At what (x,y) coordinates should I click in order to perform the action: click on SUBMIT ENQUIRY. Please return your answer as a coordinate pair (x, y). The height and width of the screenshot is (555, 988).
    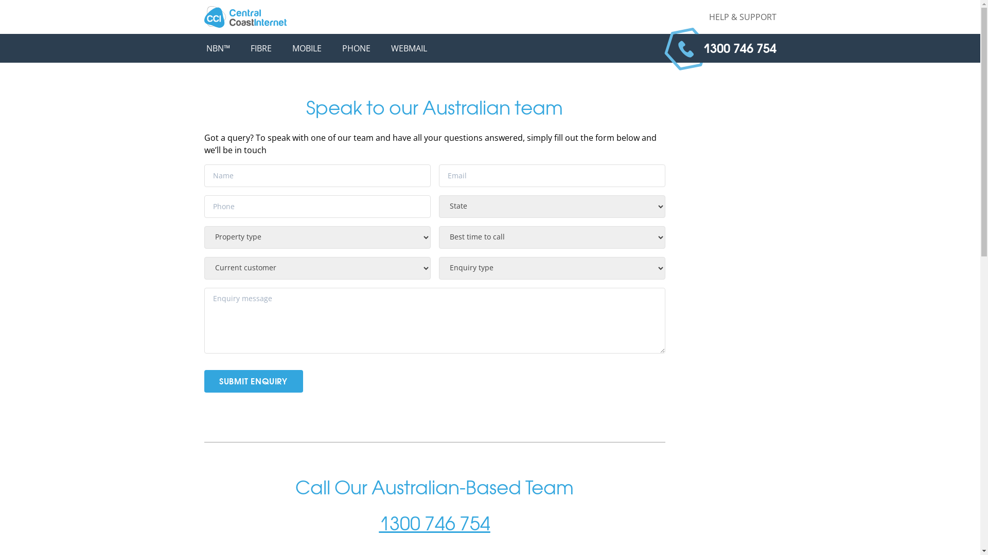
    Looking at the image, I should click on (253, 381).